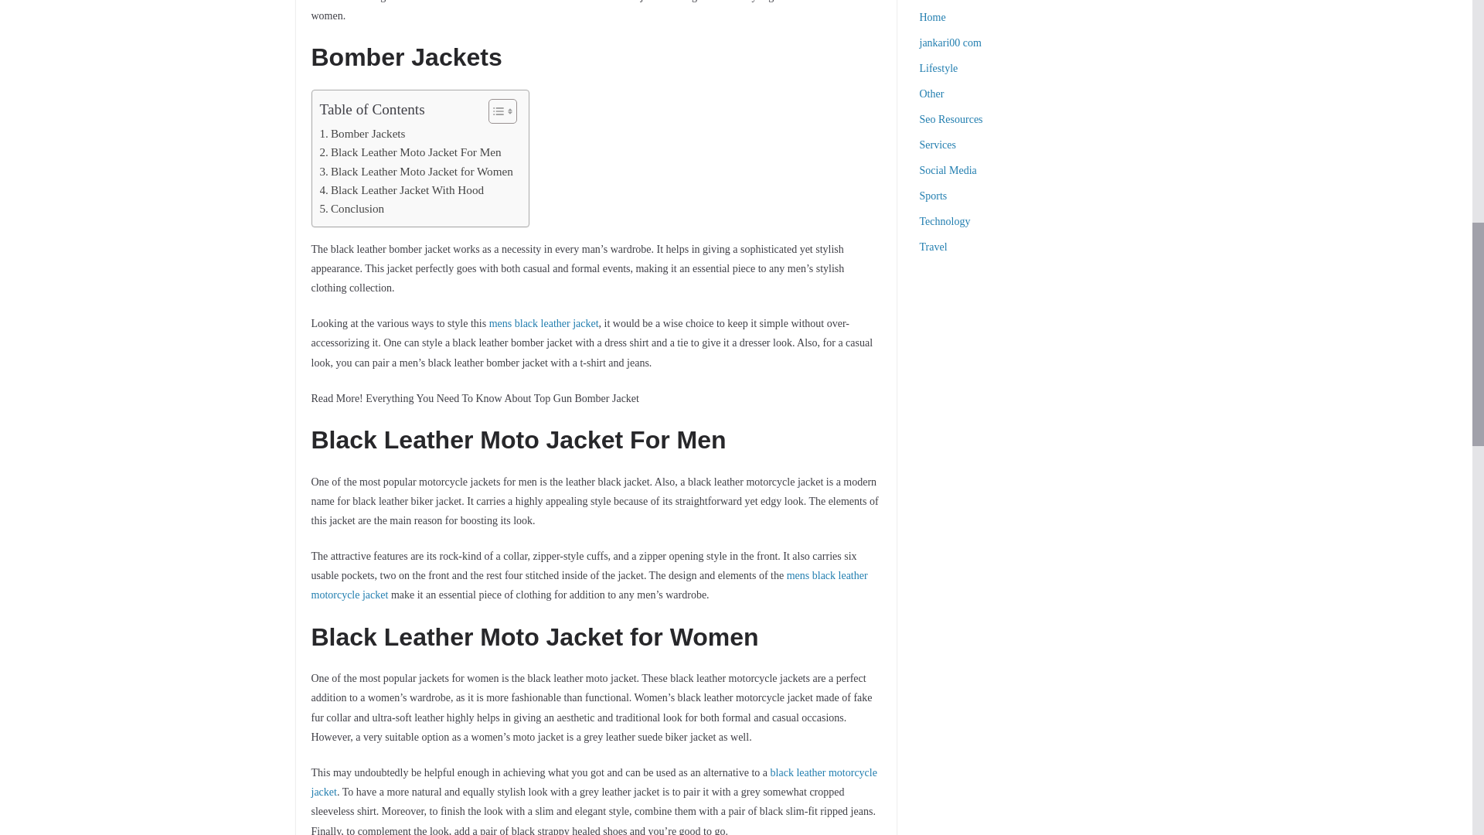  Describe the element at coordinates (362, 133) in the screenshot. I see `Bomber Jackets` at that location.